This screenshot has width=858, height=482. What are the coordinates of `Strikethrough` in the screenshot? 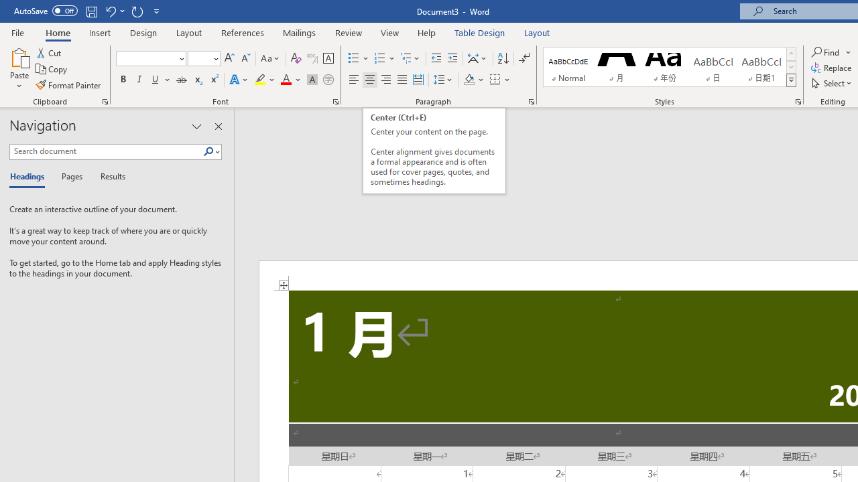 It's located at (181, 80).